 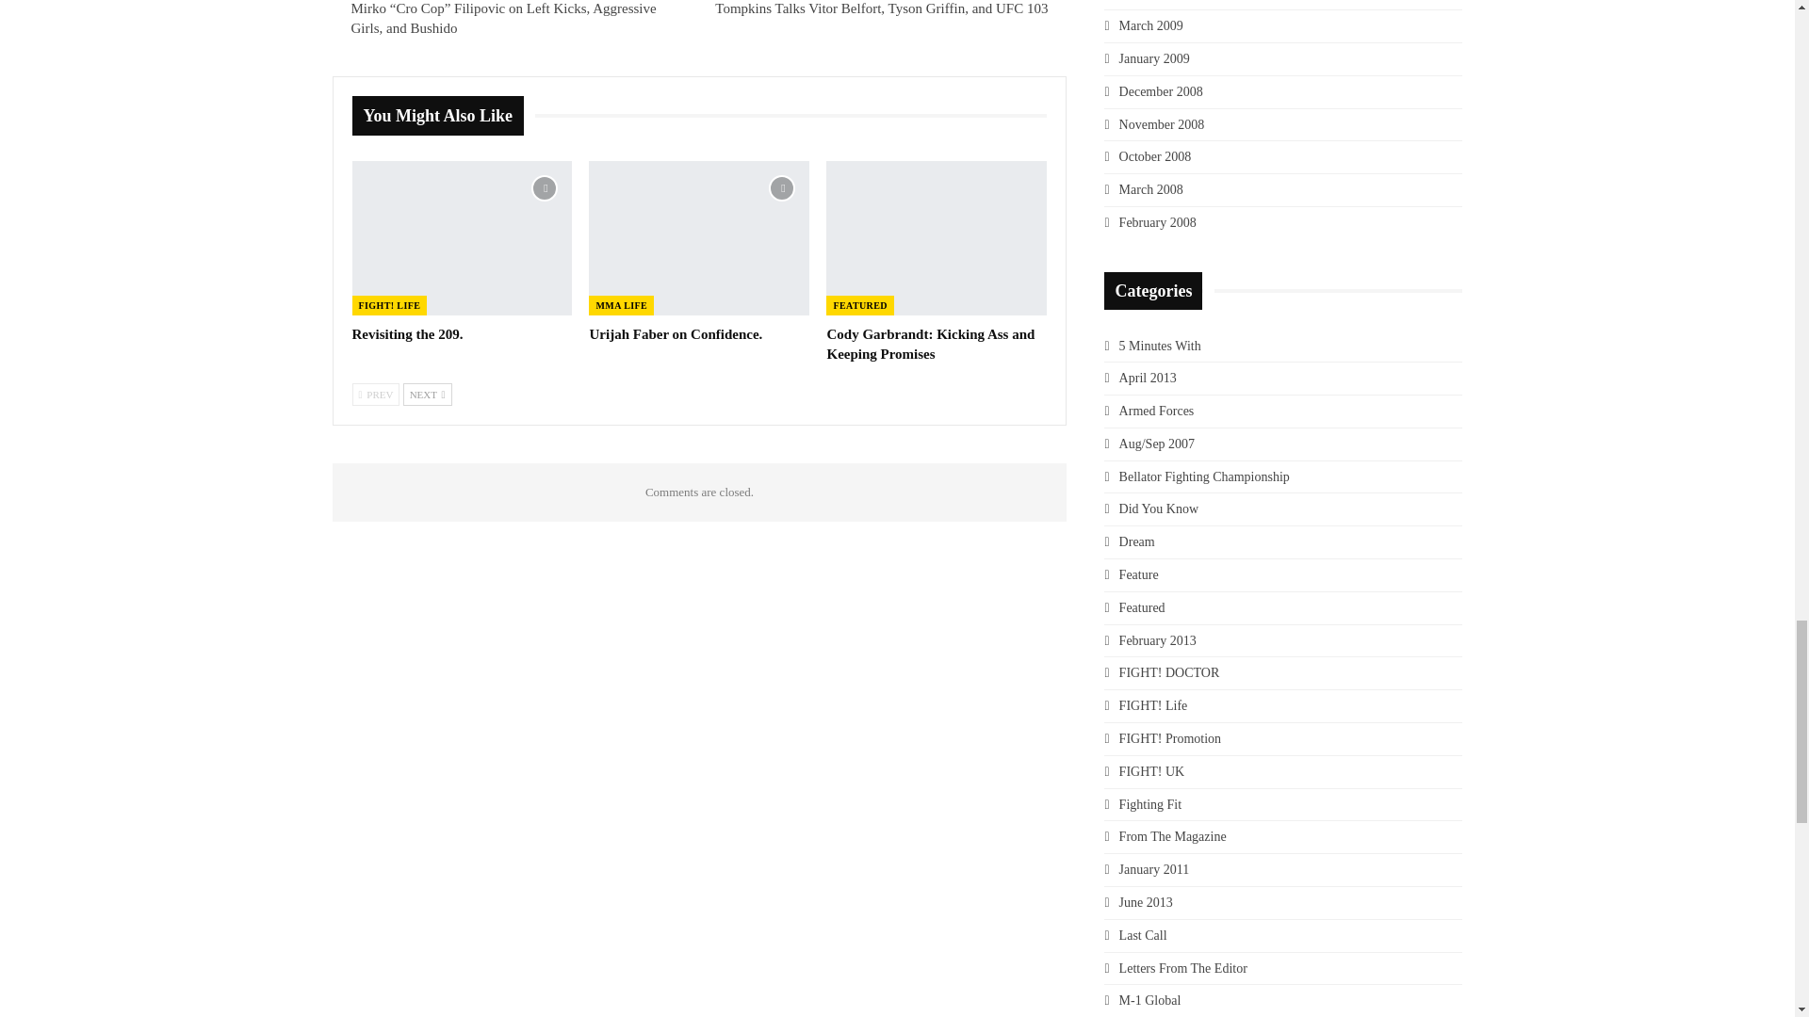 What do you see at coordinates (675, 333) in the screenshot?
I see `Urijah Faber on Confidence.` at bounding box center [675, 333].